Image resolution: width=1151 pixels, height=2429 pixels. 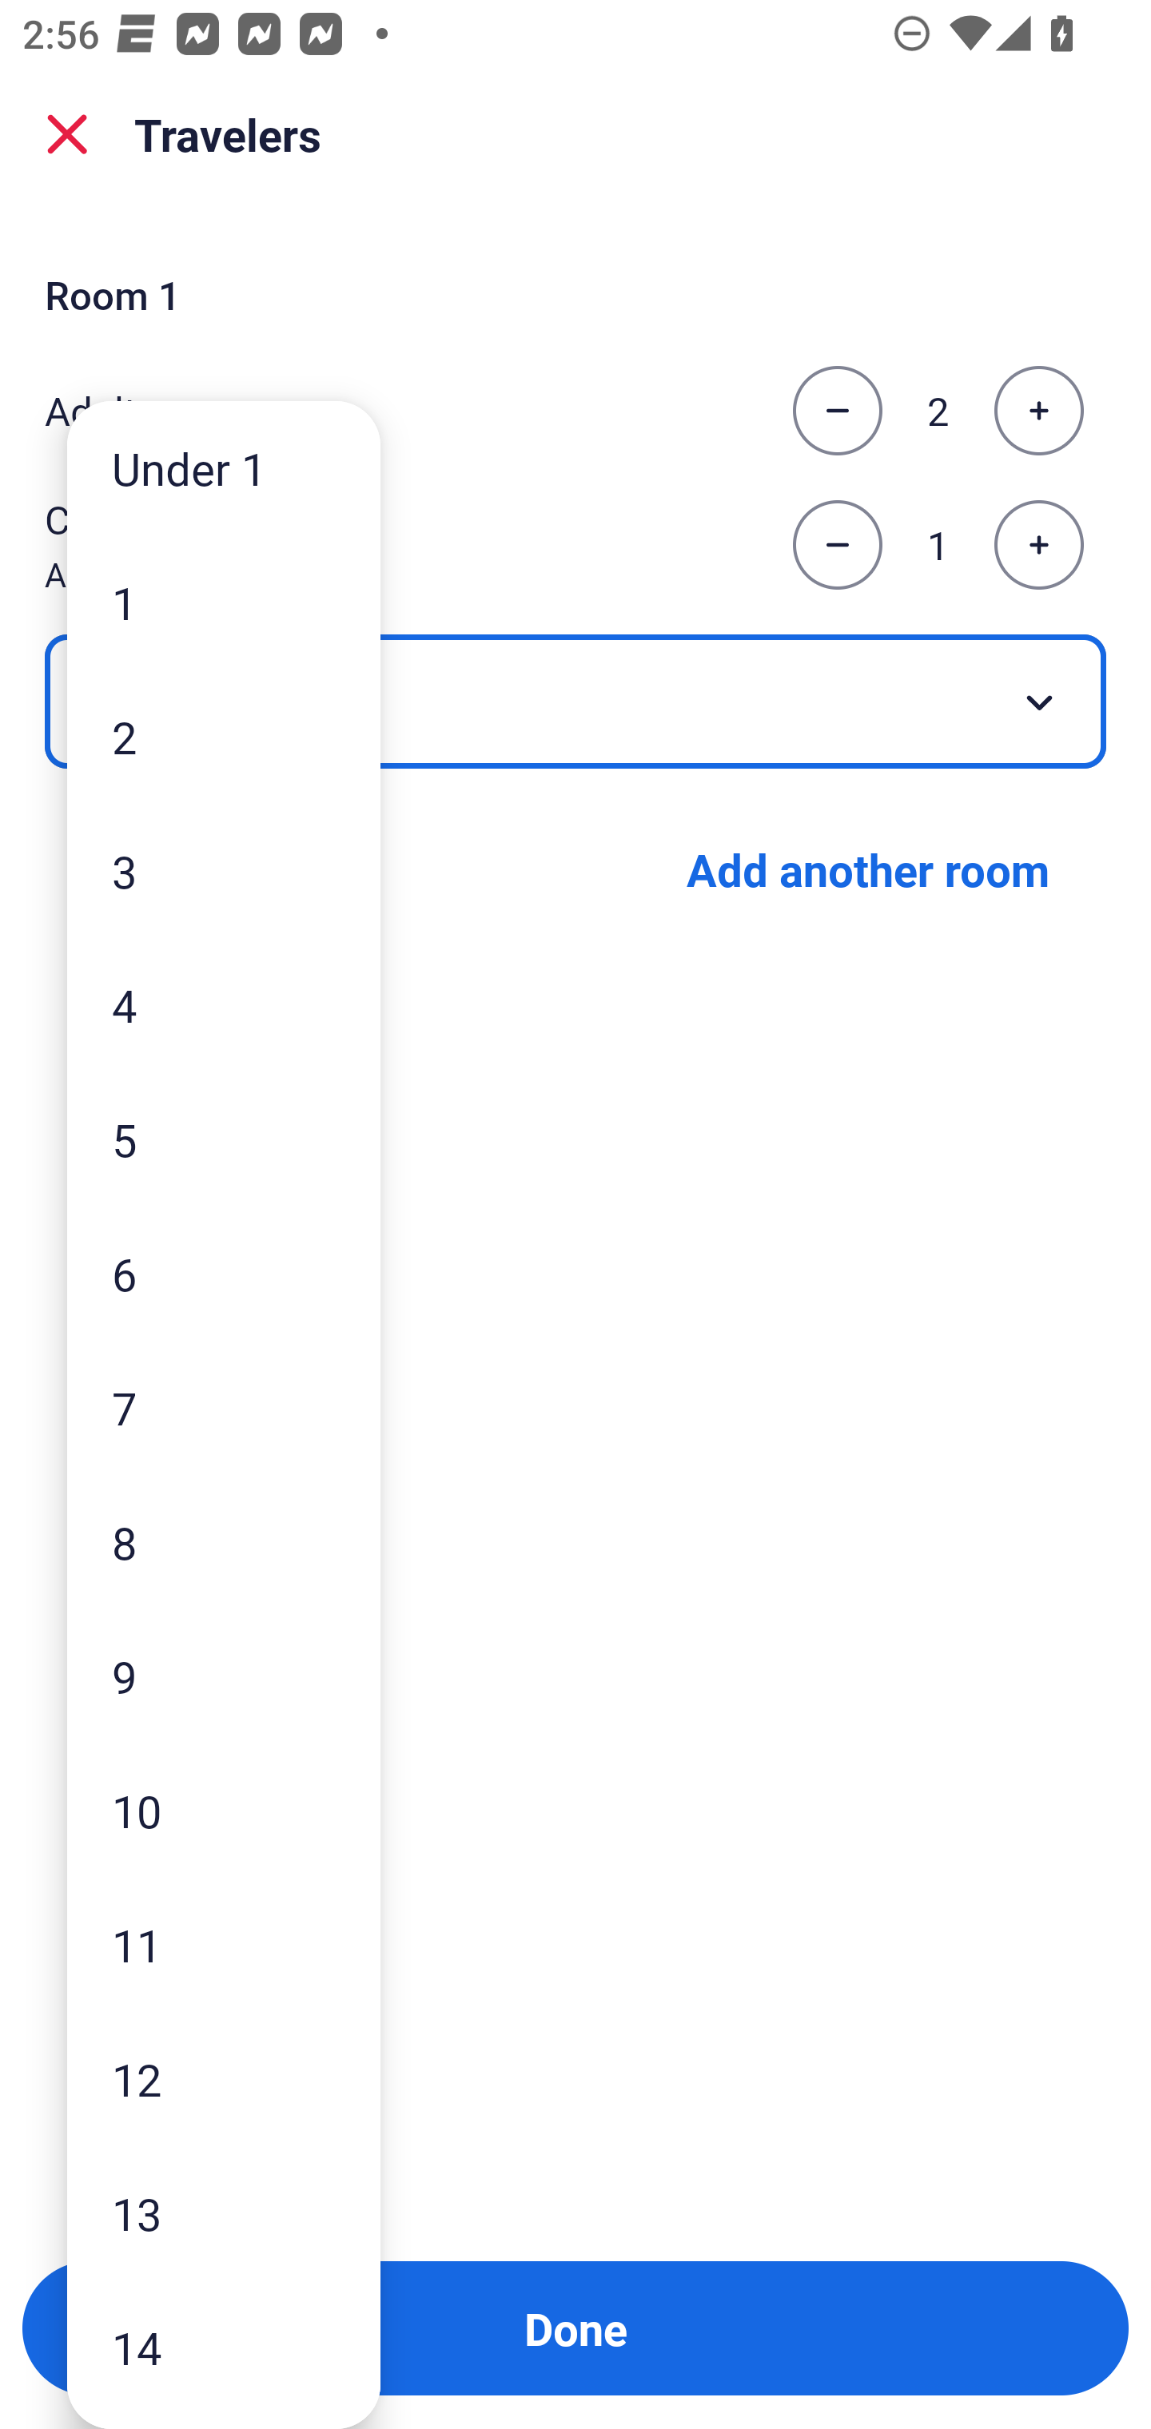 What do you see at coordinates (224, 1676) in the screenshot?
I see `9` at bounding box center [224, 1676].